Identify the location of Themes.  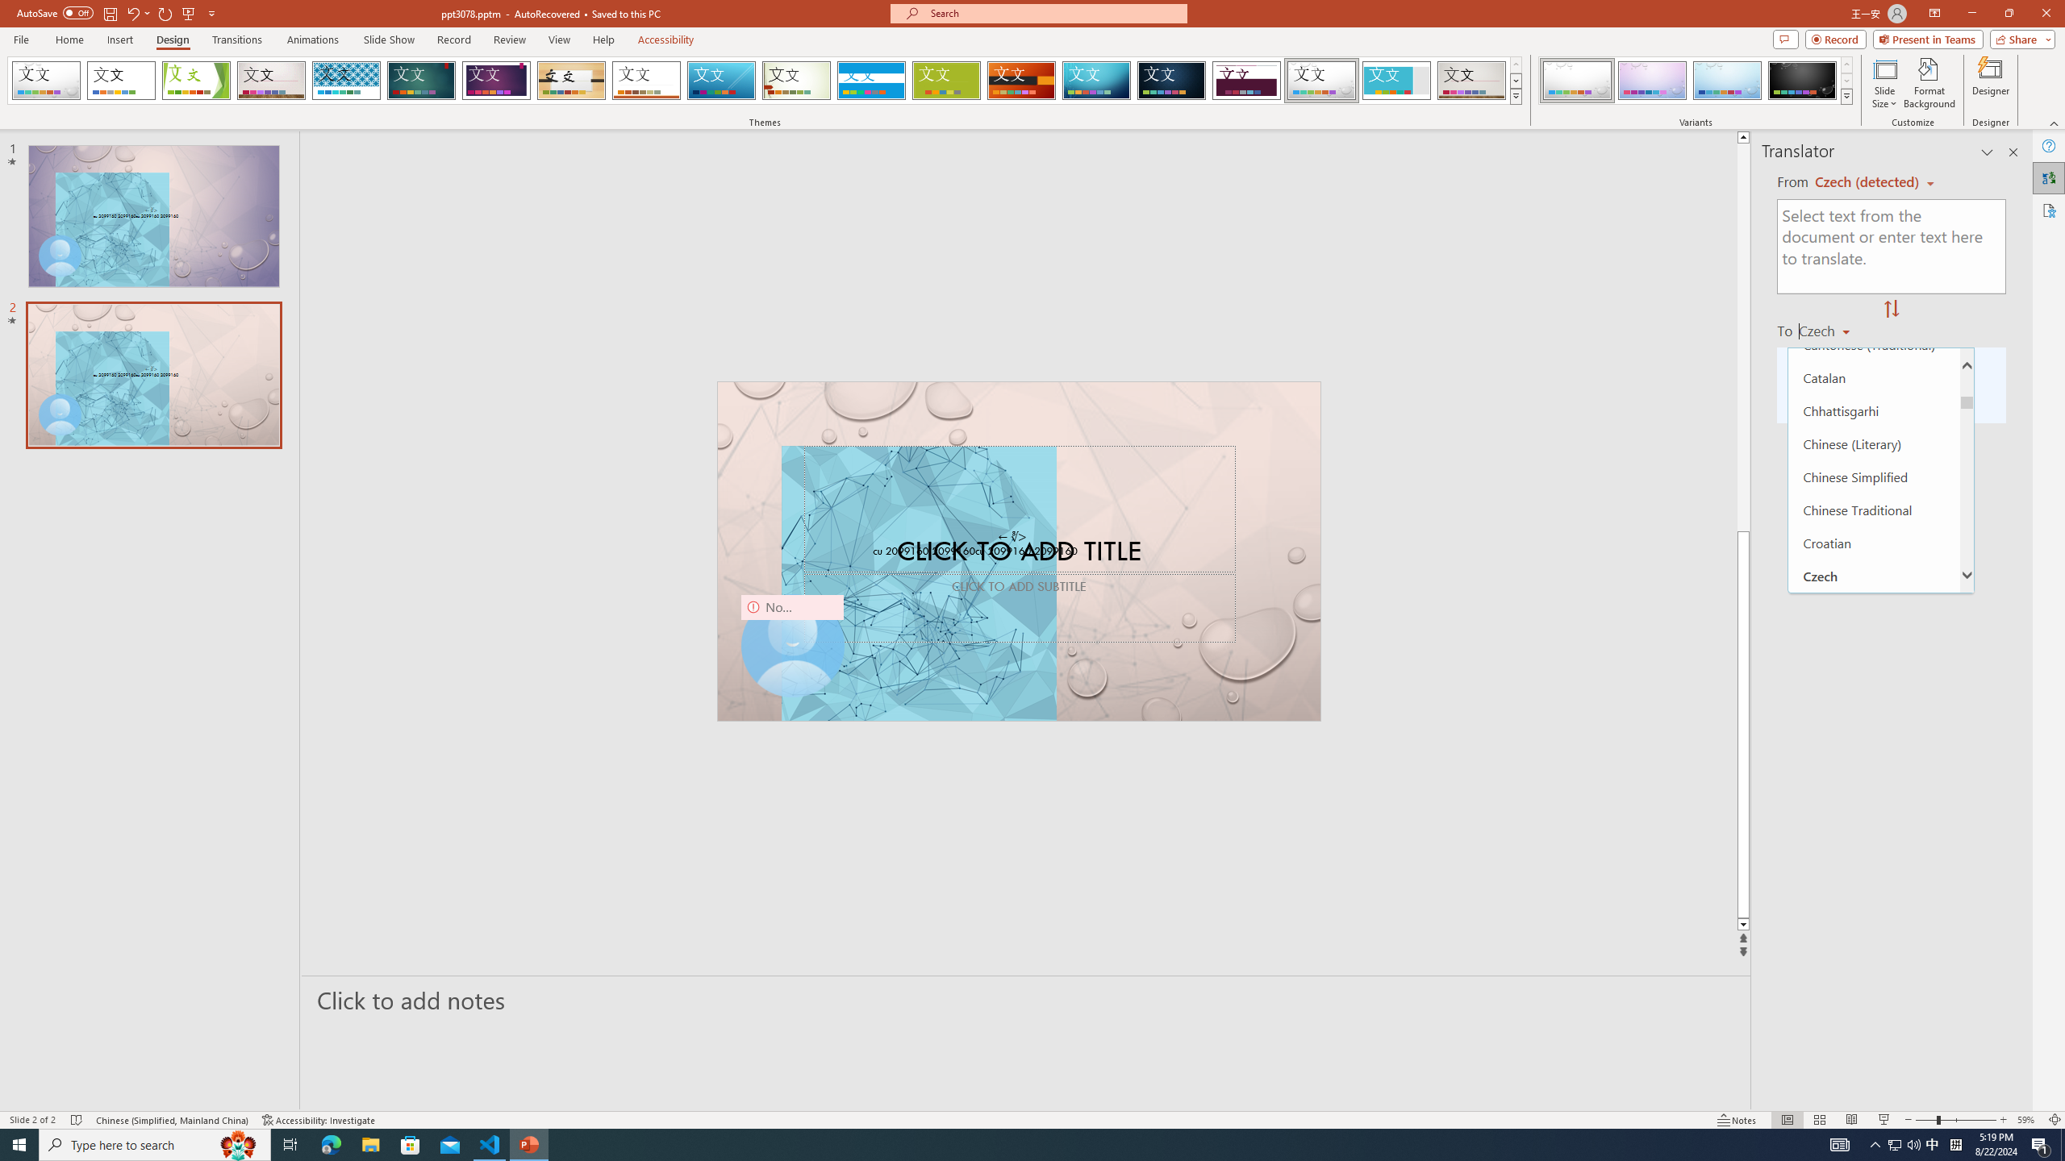
(1515, 96).